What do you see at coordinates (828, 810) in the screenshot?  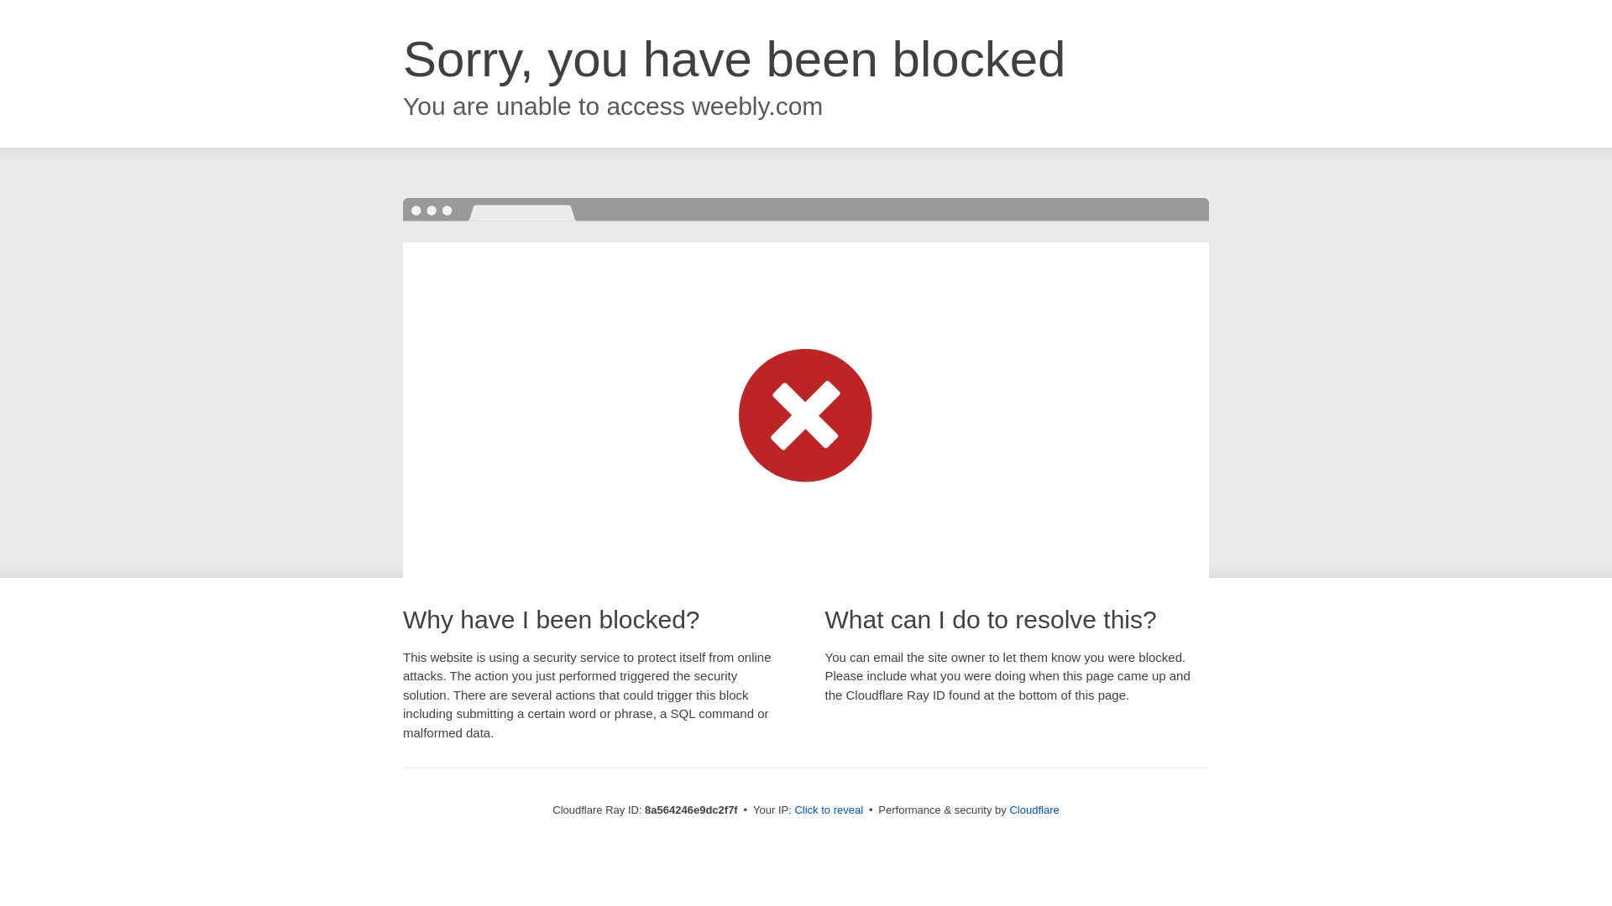 I see `Click to reveal` at bounding box center [828, 810].